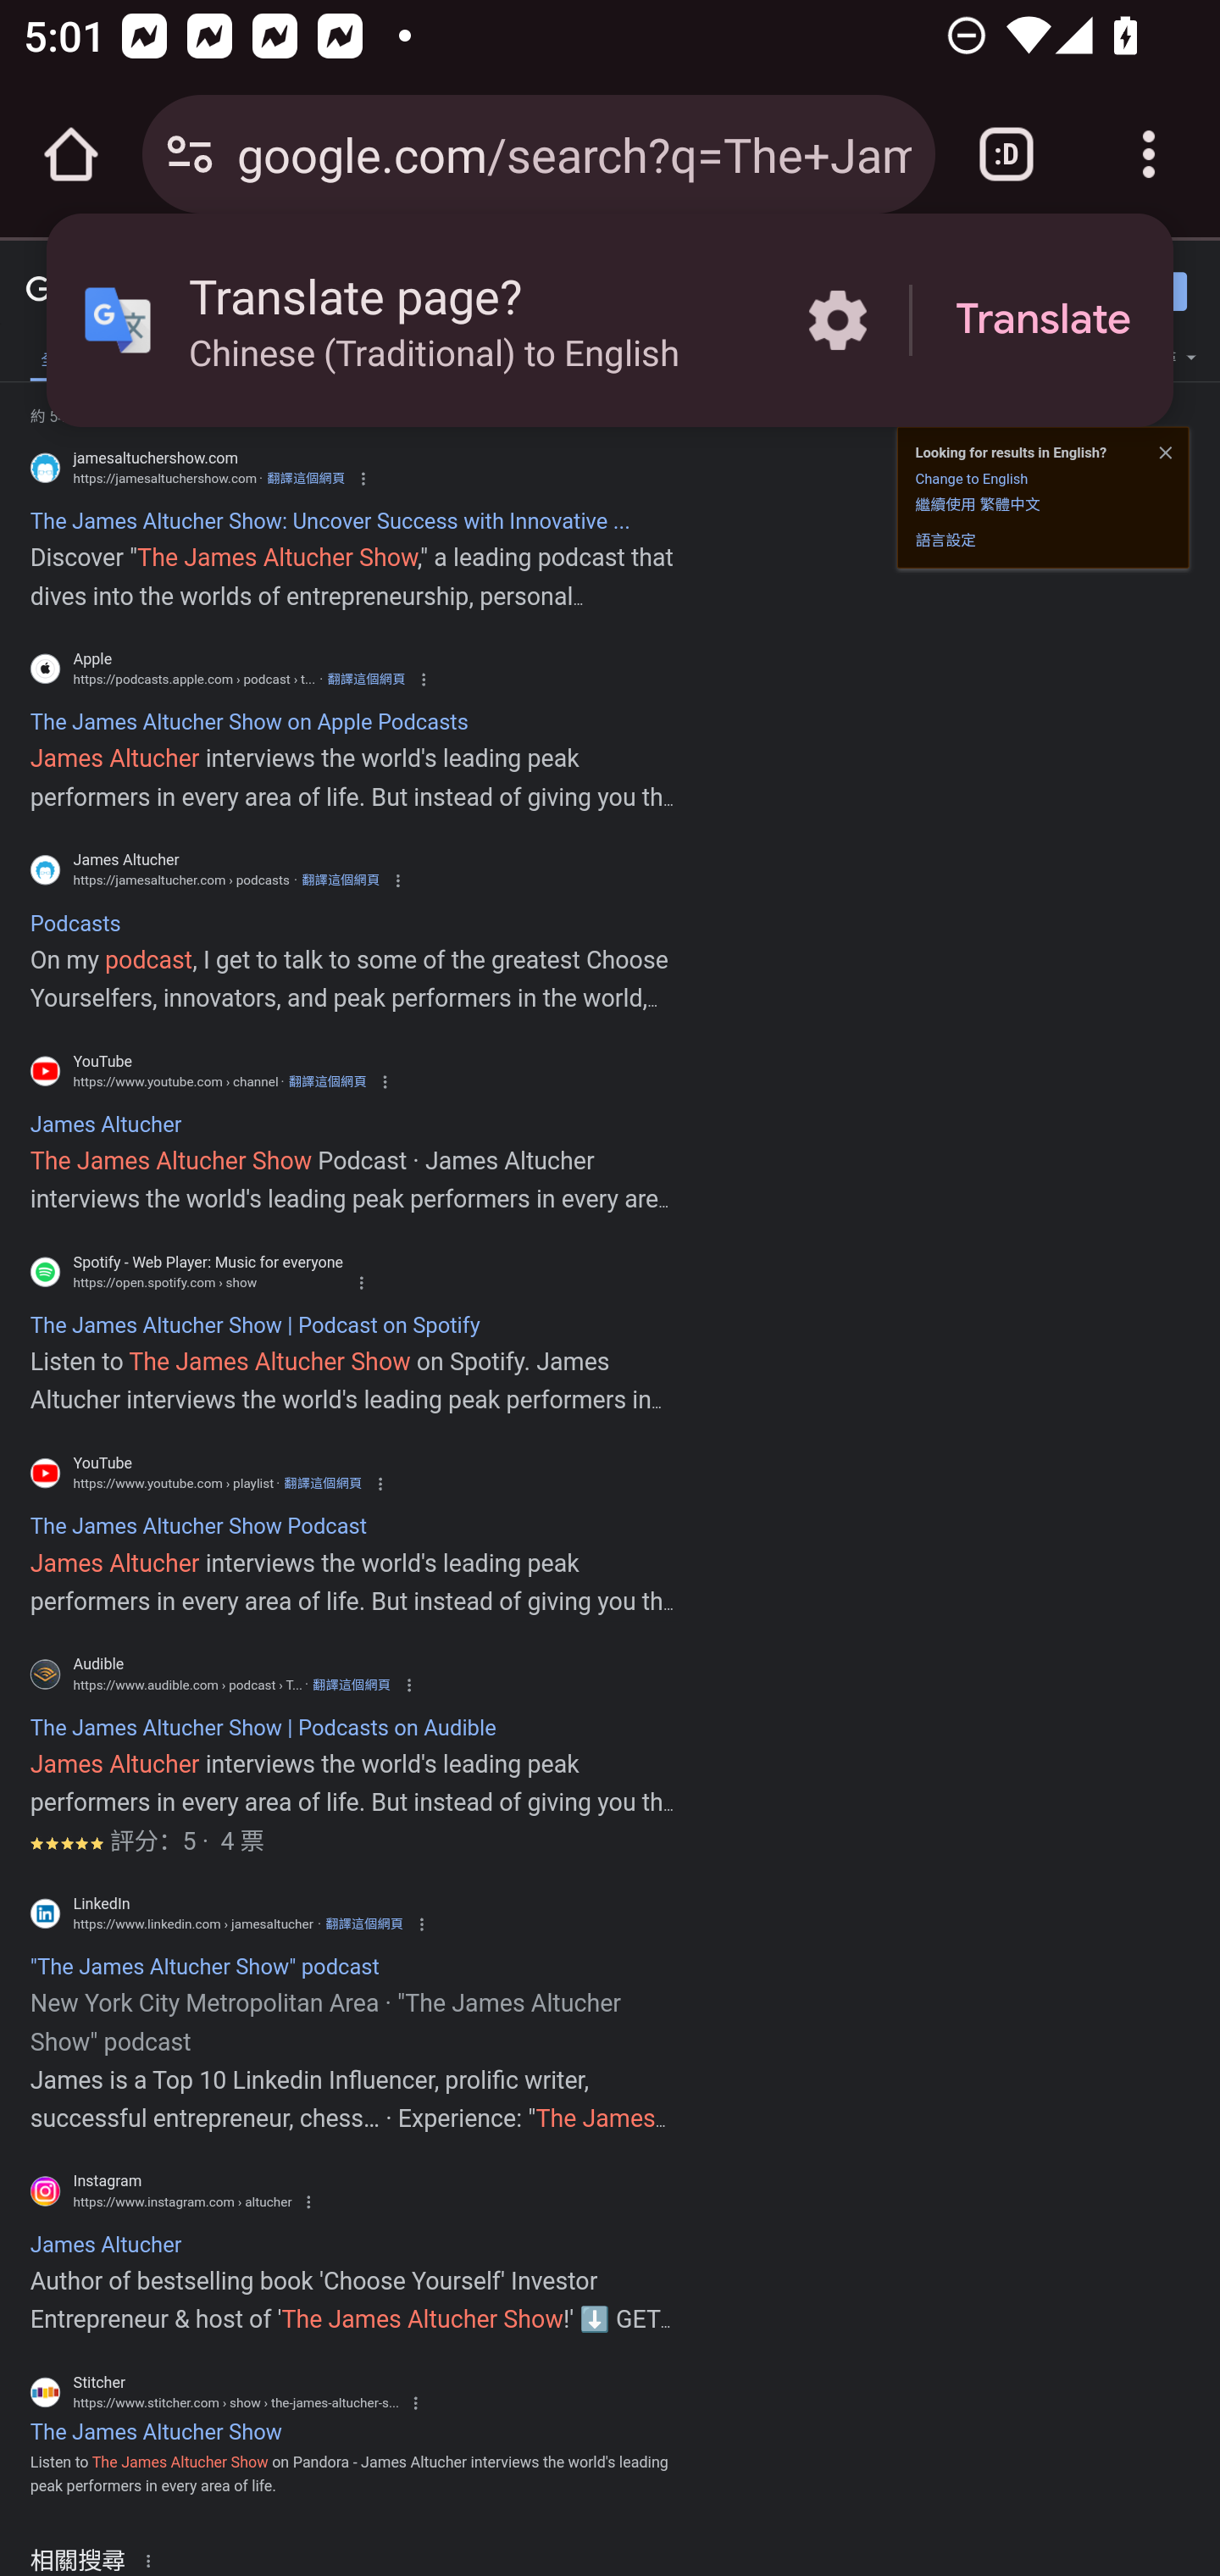 The height and width of the screenshot is (2576, 1220). Describe the element at coordinates (945, 539) in the screenshot. I see `語言設定` at that location.